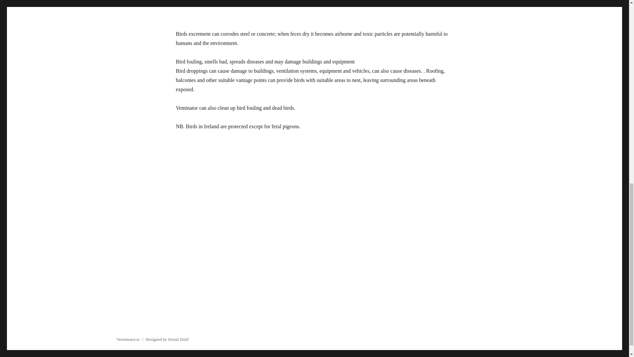 Image resolution: width=634 pixels, height=357 pixels. What do you see at coordinates (127, 339) in the screenshot?
I see `Verminator.ie` at bounding box center [127, 339].